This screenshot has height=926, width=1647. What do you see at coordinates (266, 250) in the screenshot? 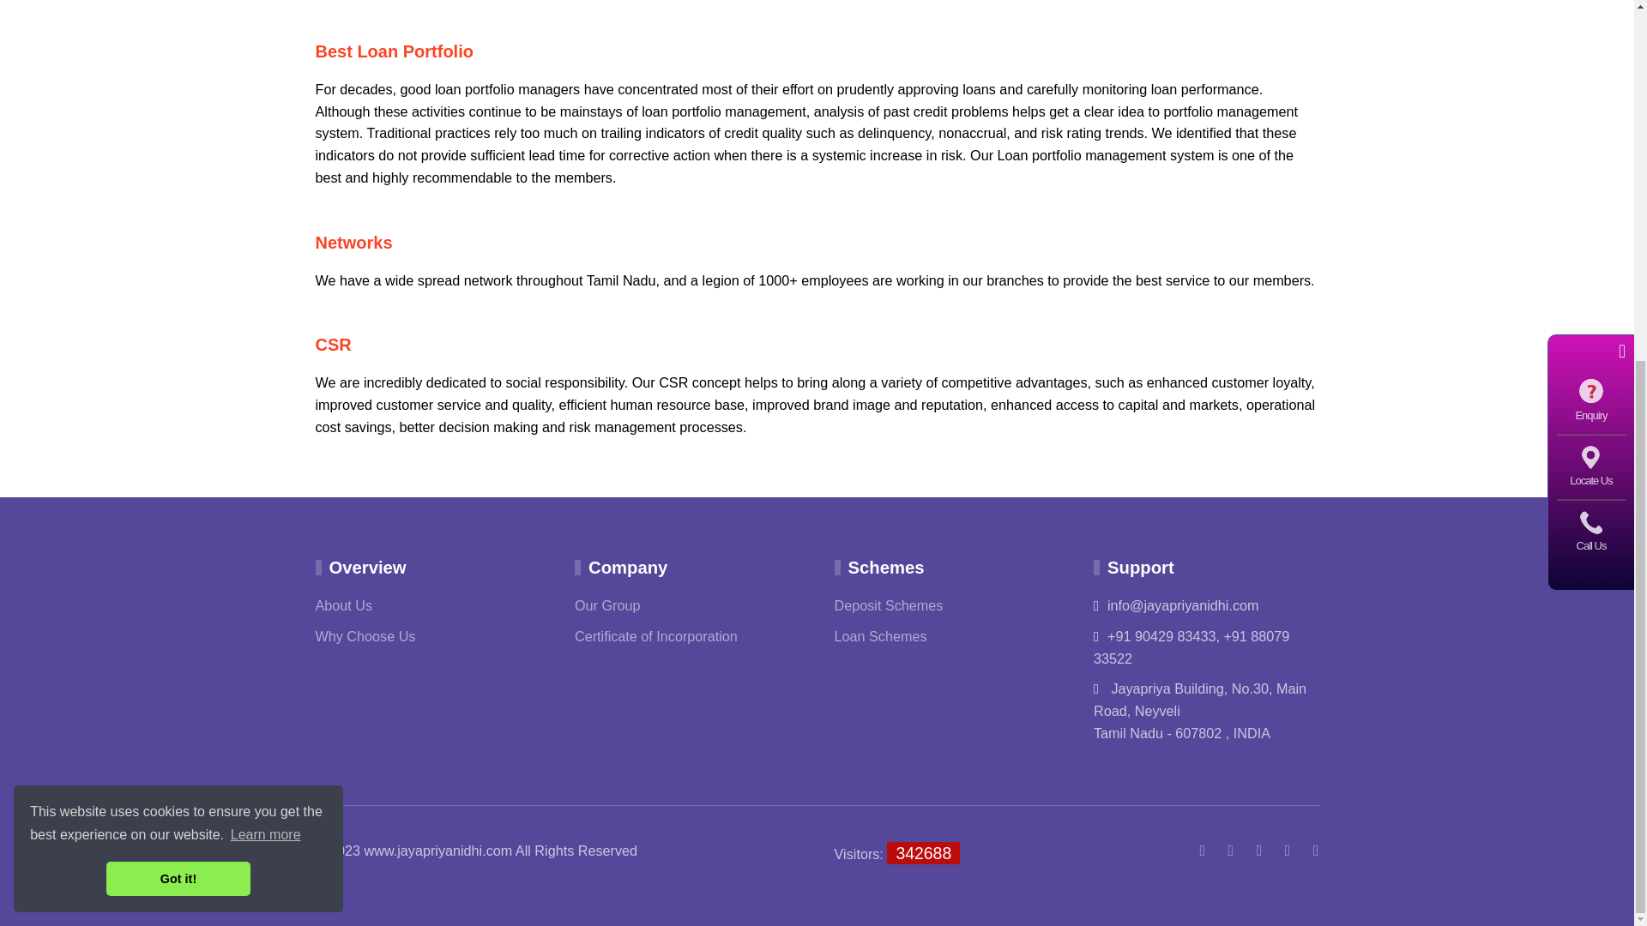
I see `Learn more` at bounding box center [266, 250].